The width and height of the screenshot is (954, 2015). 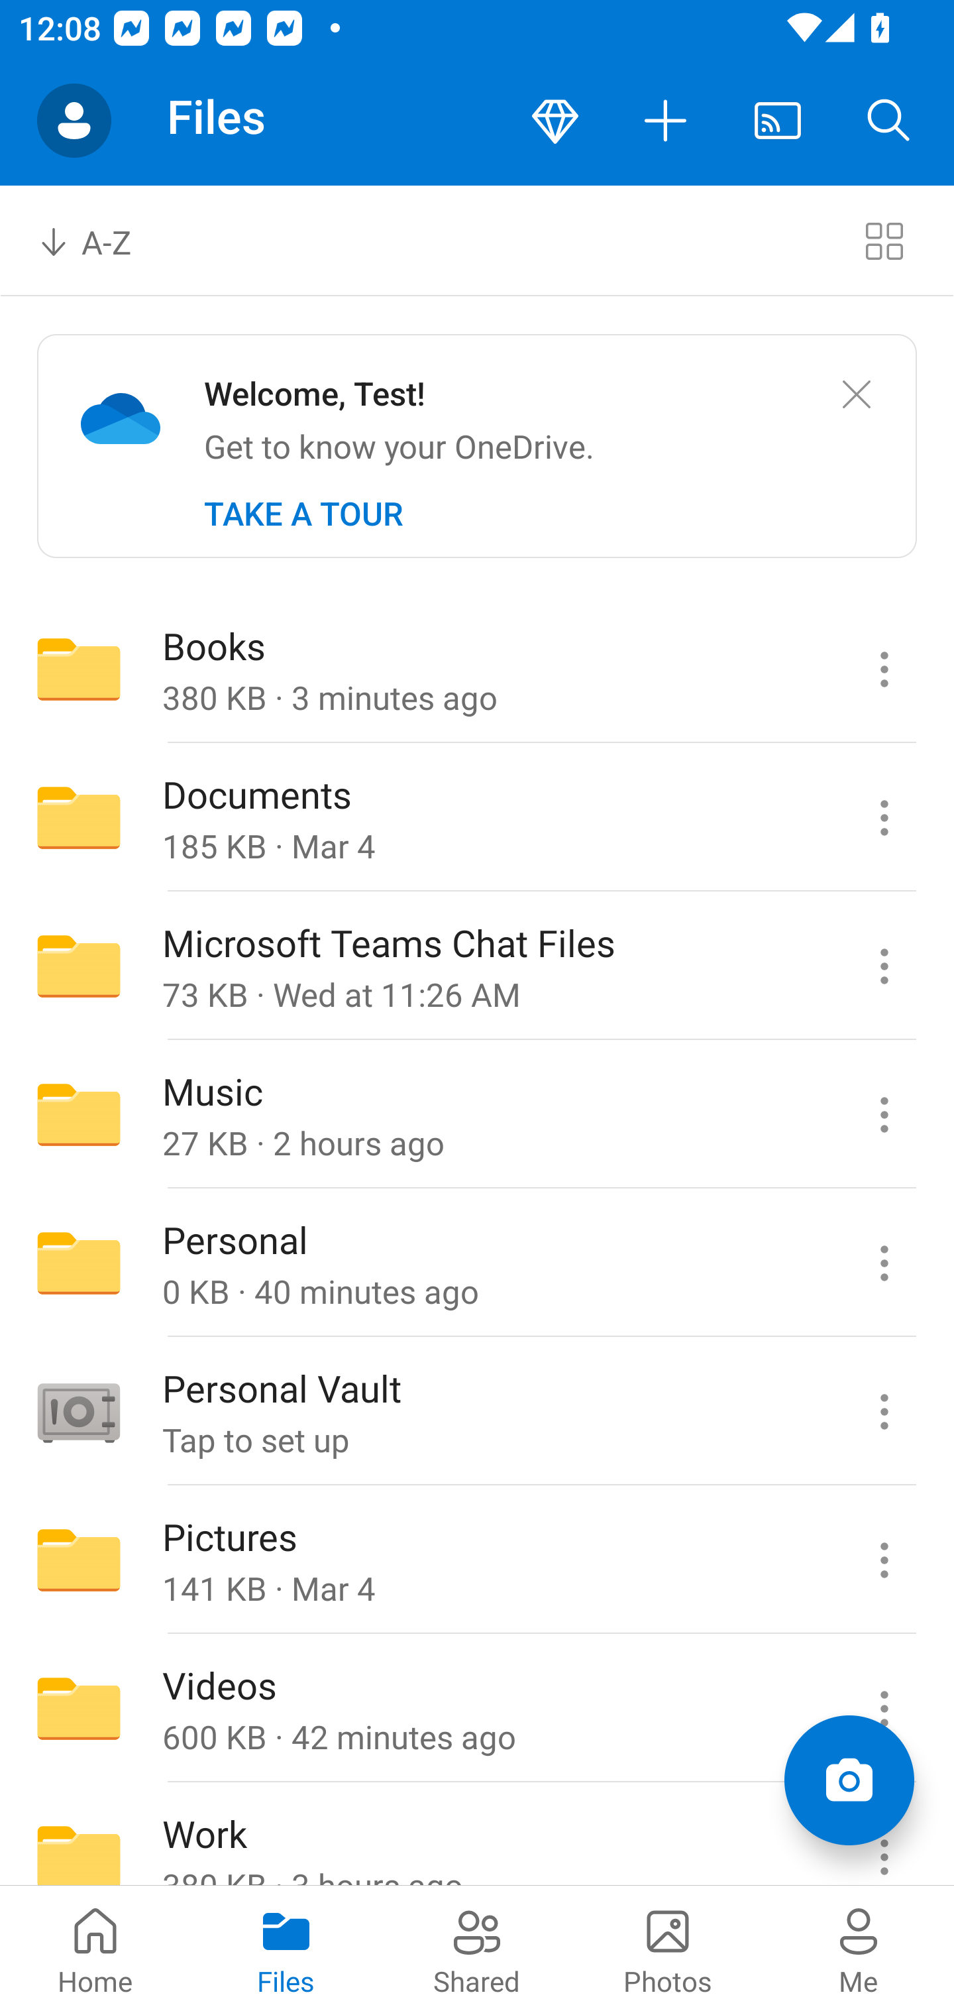 I want to click on Folder Work 380 KB · 3 hours ago Work commands, so click(x=477, y=1835).